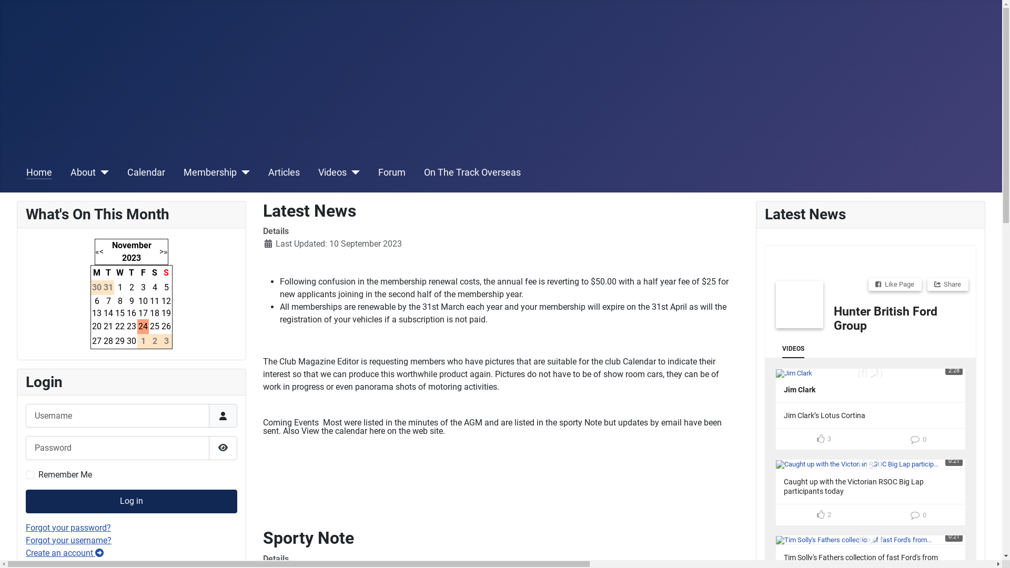 The width and height of the screenshot is (1010, 568). Describe the element at coordinates (108, 301) in the screenshot. I see `7` at that location.